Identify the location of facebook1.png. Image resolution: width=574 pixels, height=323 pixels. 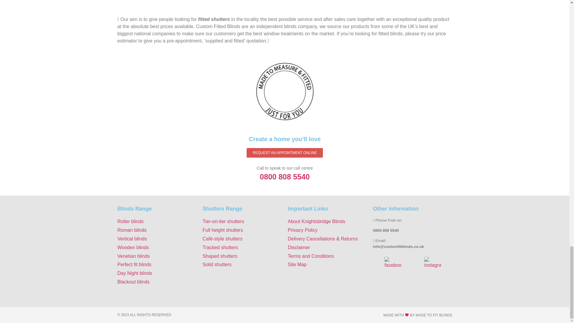
(393, 263).